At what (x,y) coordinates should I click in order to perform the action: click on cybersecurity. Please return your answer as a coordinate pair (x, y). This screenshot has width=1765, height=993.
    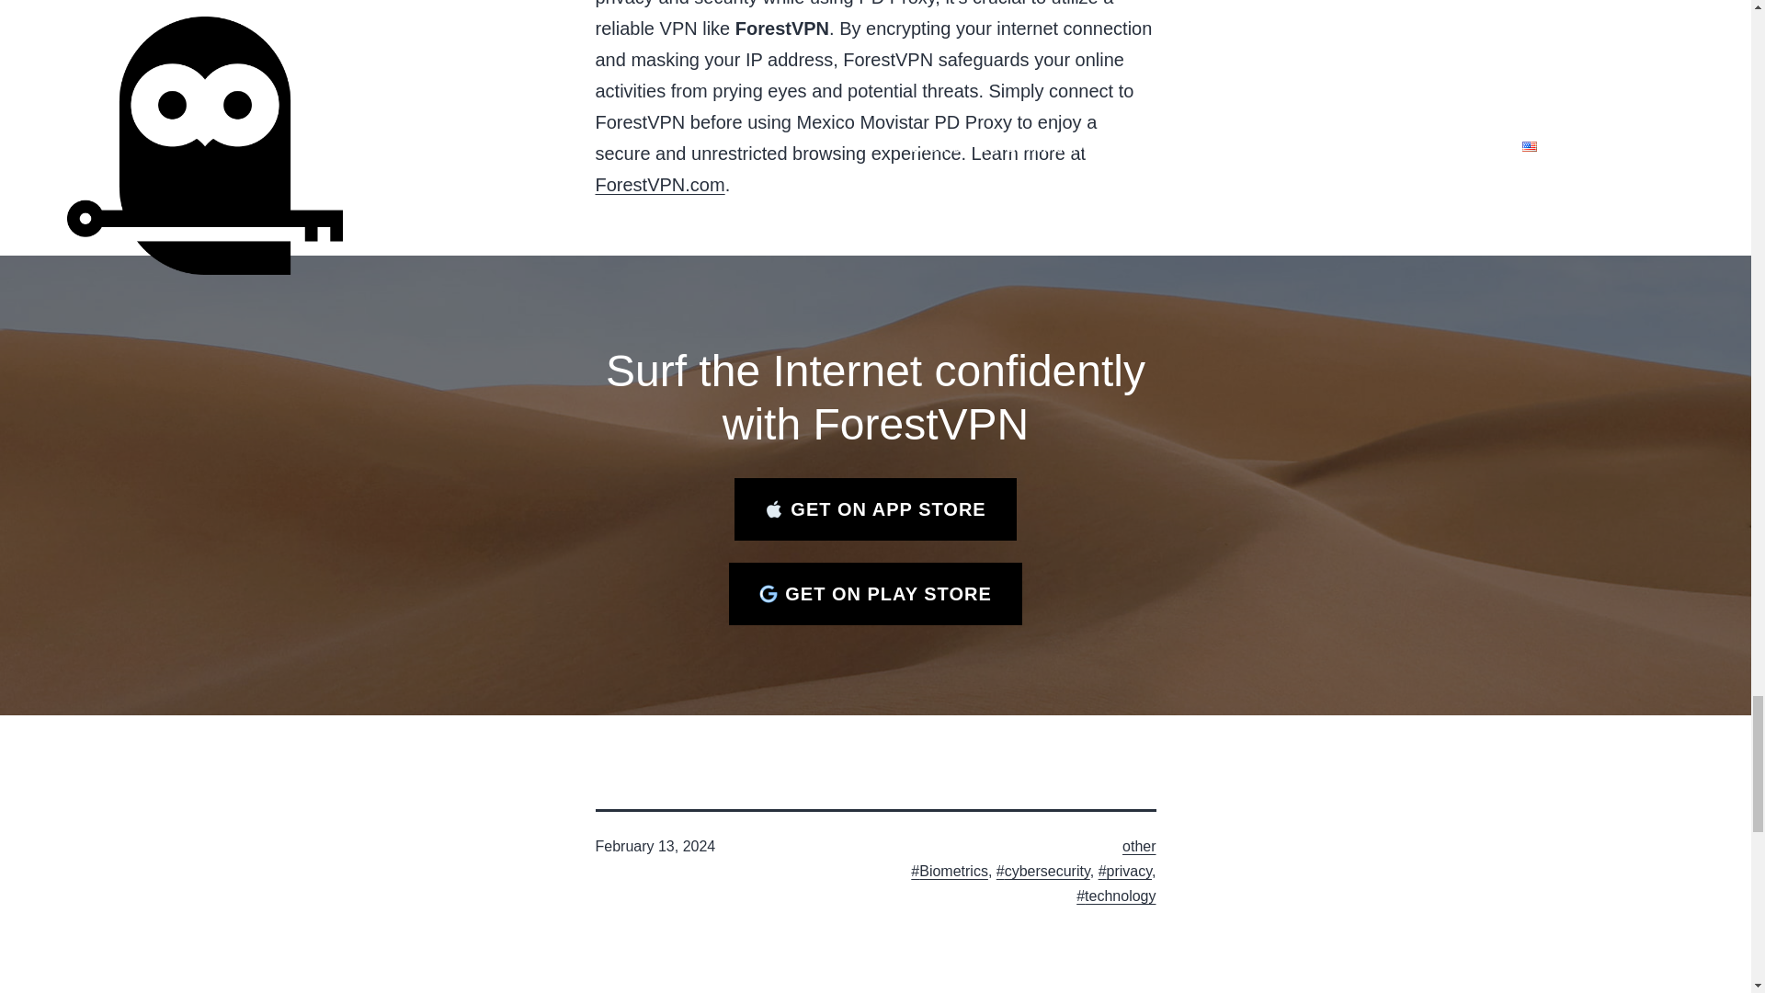
    Looking at the image, I should click on (1043, 870).